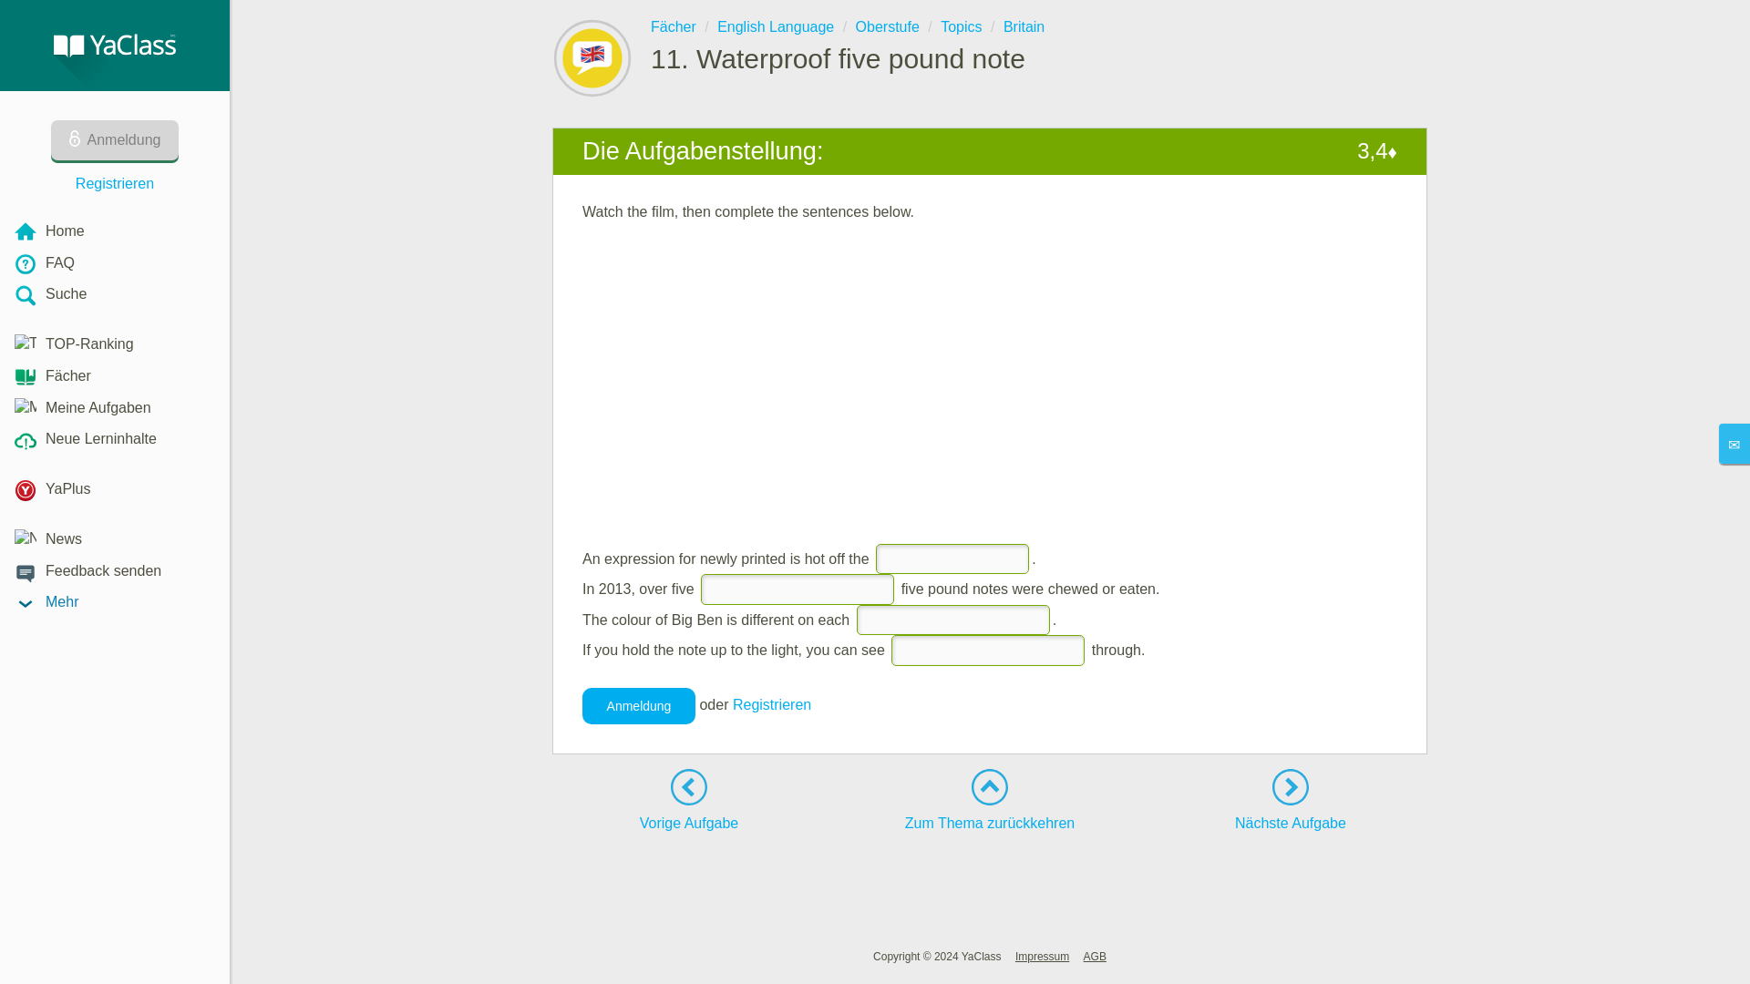 Image resolution: width=1750 pixels, height=984 pixels. What do you see at coordinates (961, 26) in the screenshot?
I see `Topics` at bounding box center [961, 26].